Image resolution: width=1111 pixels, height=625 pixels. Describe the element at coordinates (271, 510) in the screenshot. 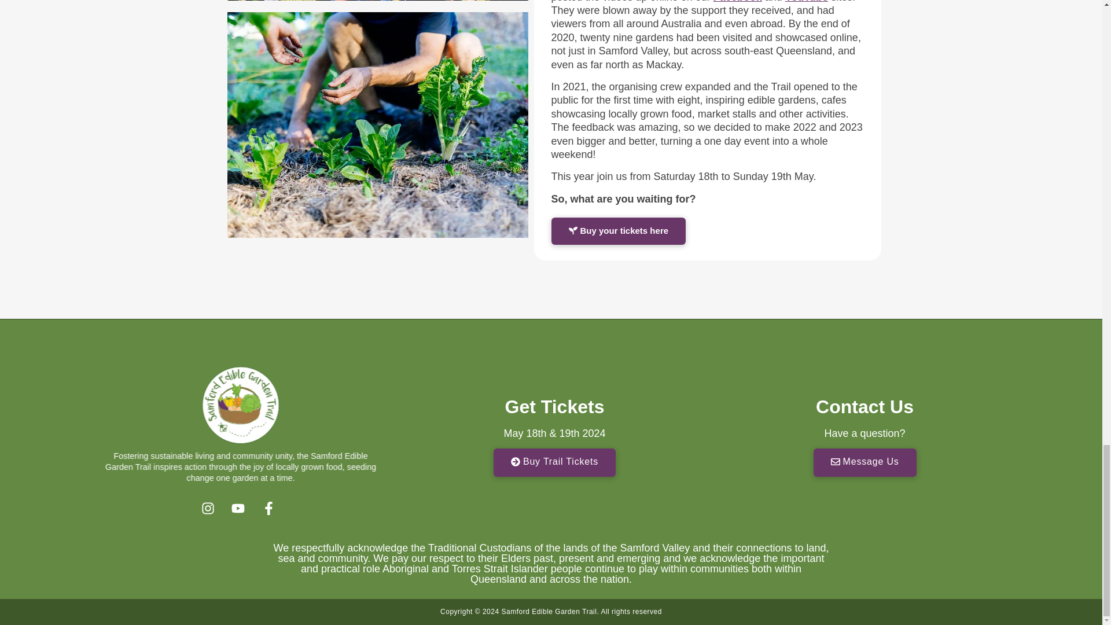

I see `Facebook-f` at that location.